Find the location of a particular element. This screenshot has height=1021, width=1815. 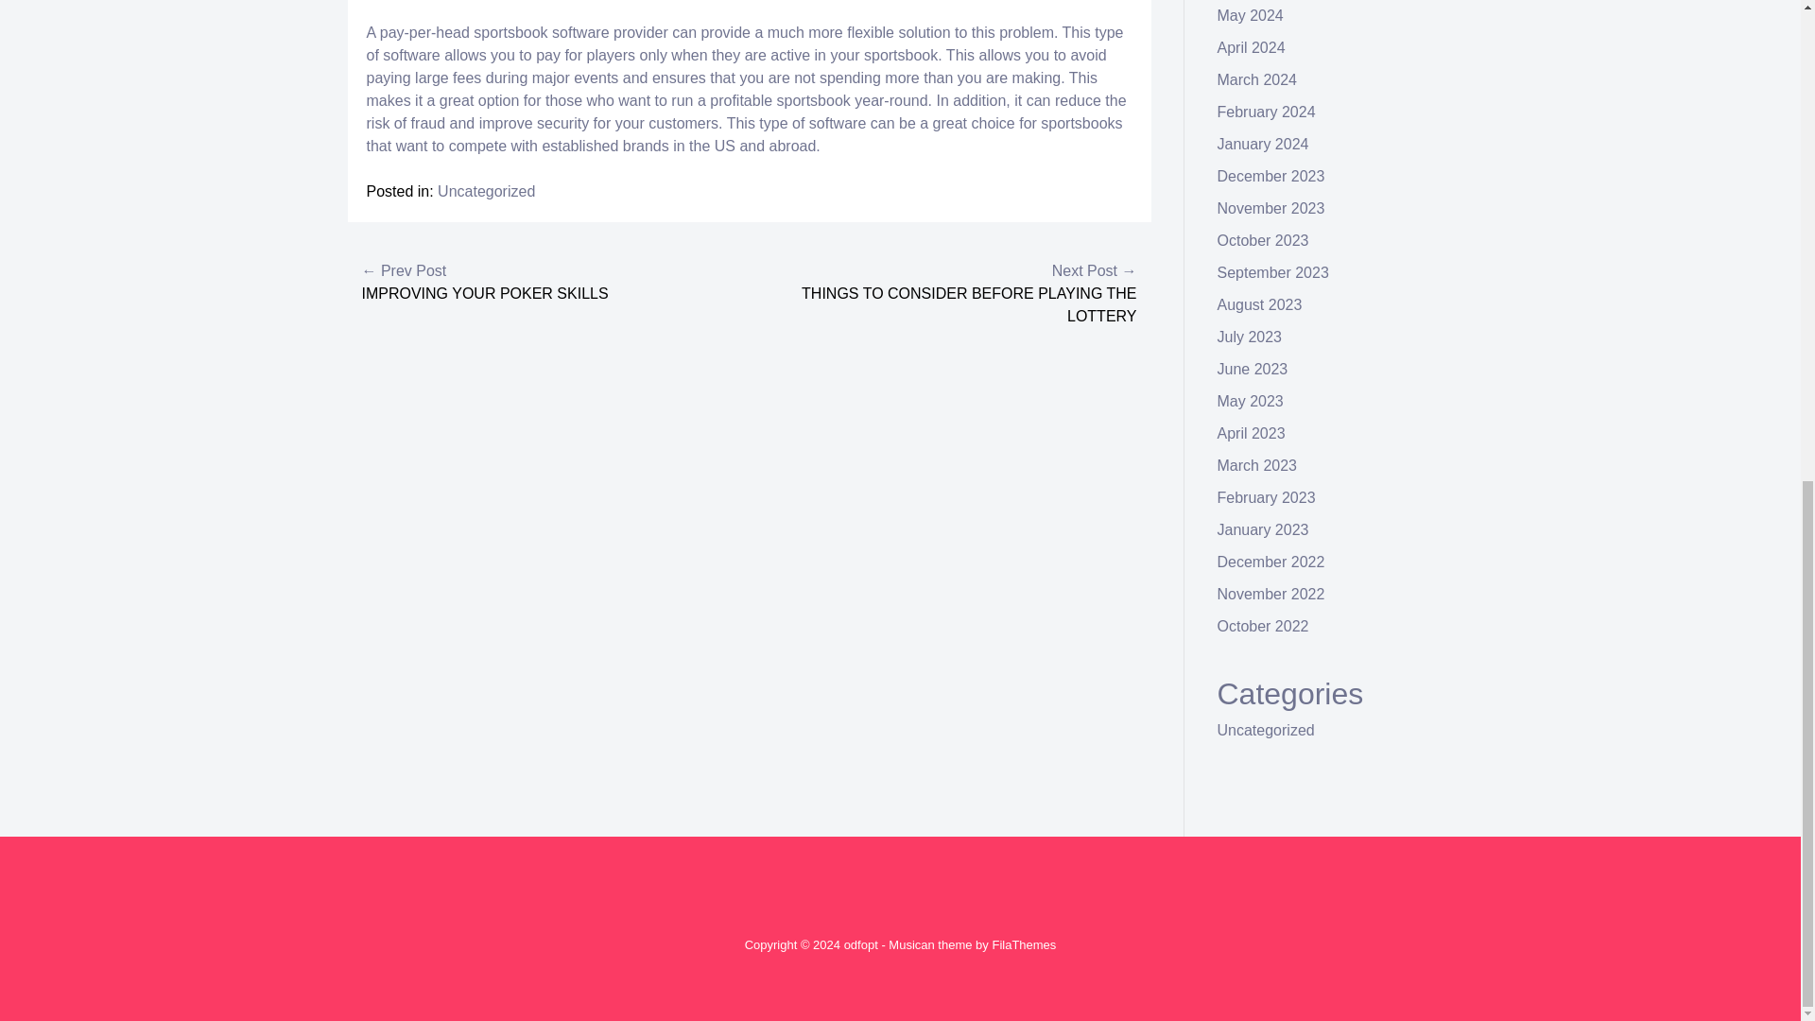

Uncategorized is located at coordinates (486, 191).